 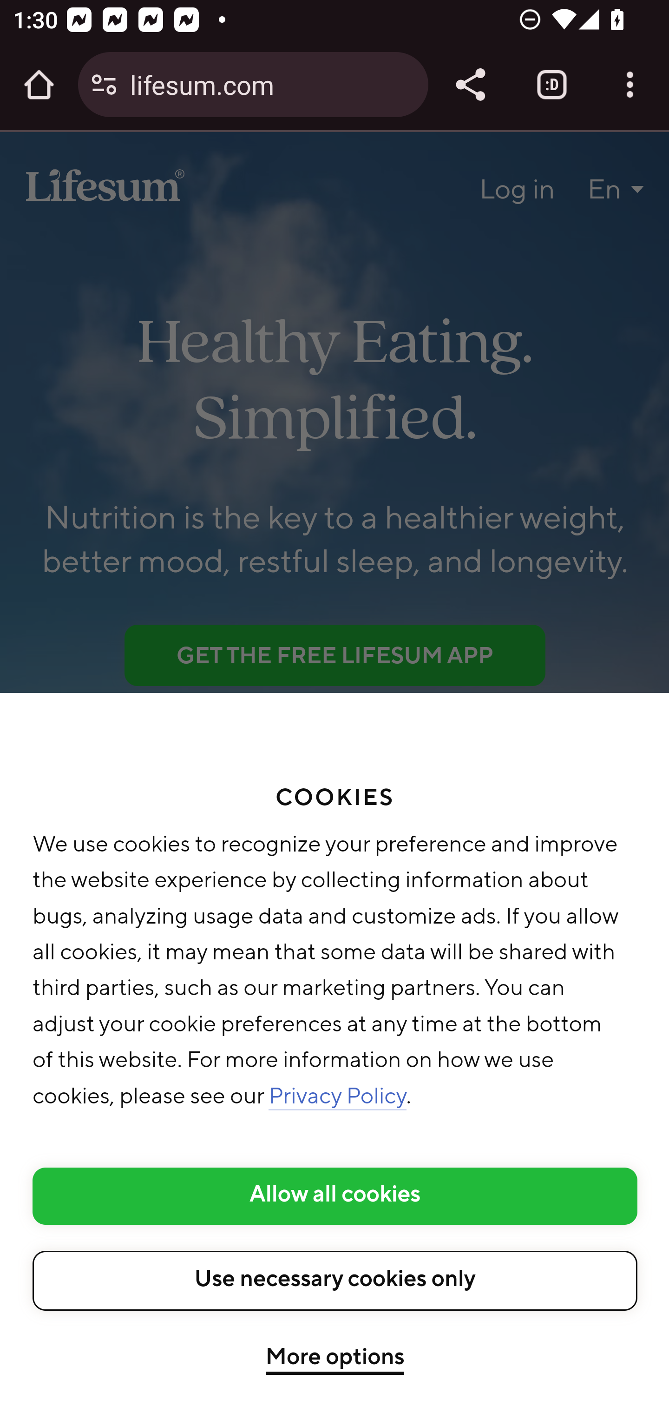 What do you see at coordinates (552, 85) in the screenshot?
I see `Switch or close tabs` at bounding box center [552, 85].